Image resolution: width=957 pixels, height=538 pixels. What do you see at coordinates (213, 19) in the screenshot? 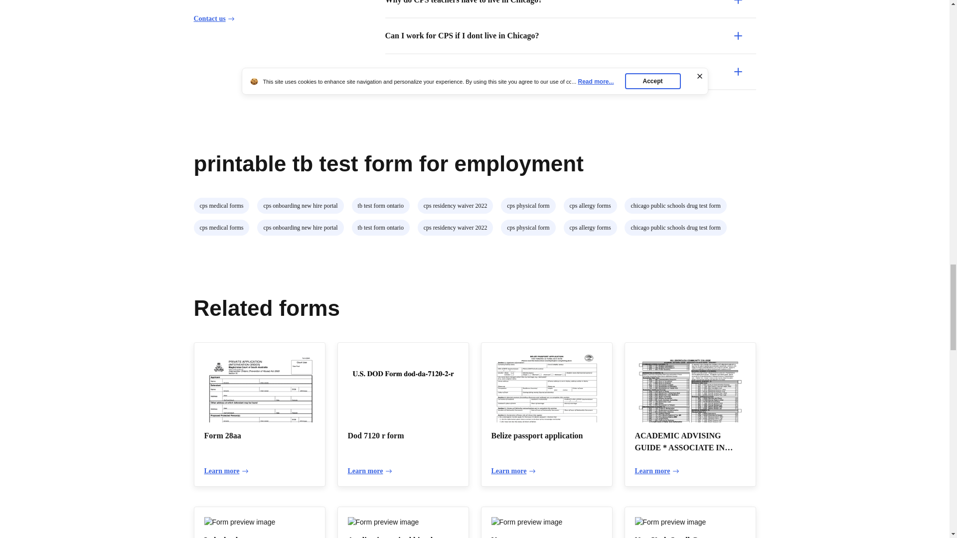
I see `Contact us` at bounding box center [213, 19].